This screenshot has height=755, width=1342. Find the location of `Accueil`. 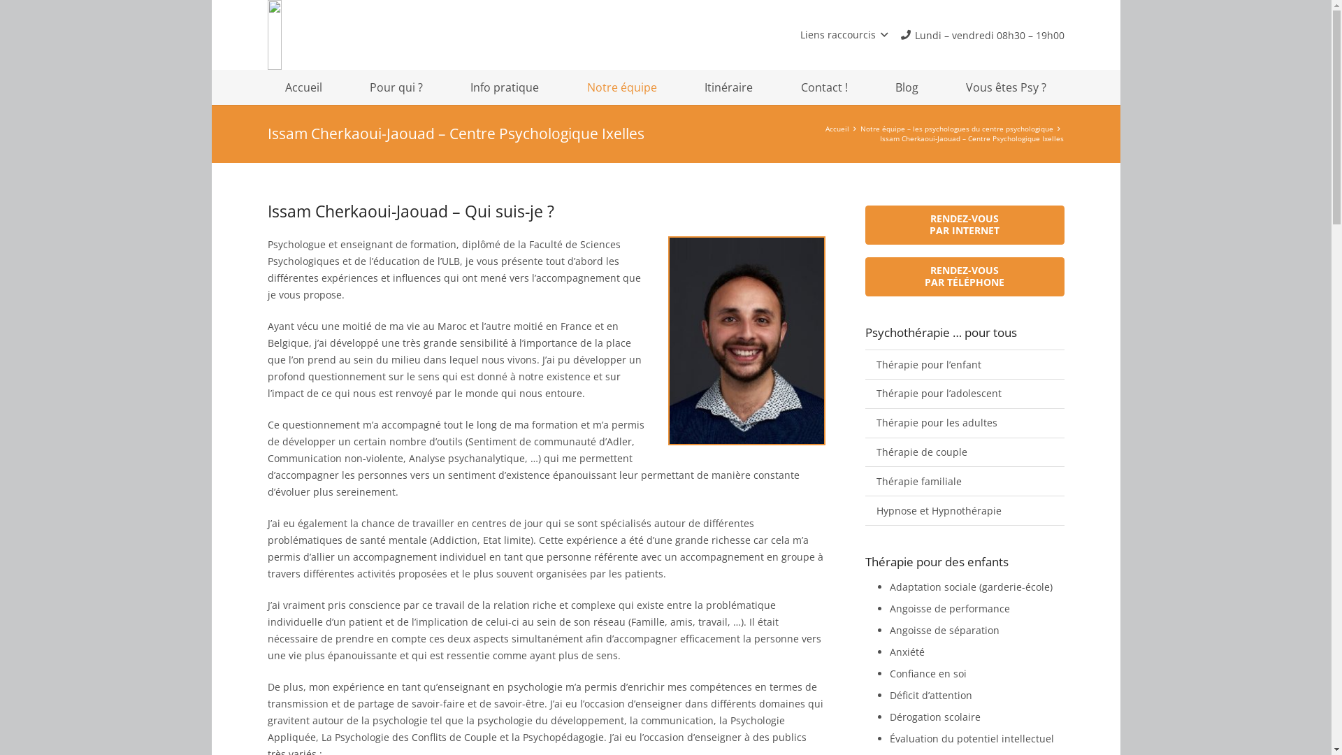

Accueil is located at coordinates (303, 87).